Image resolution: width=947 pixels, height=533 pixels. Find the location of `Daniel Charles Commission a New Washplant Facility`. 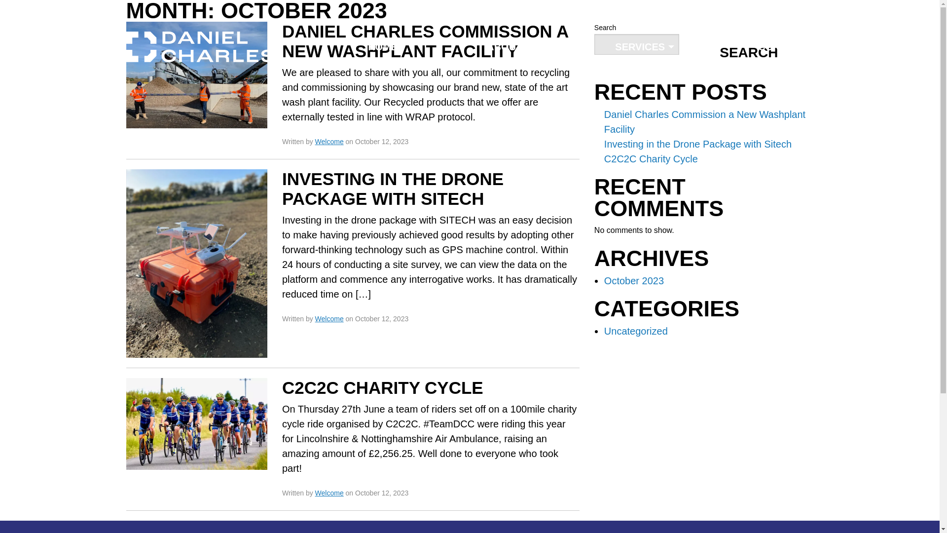

Daniel Charles Commission a New Washplant Facility is located at coordinates (196, 74).